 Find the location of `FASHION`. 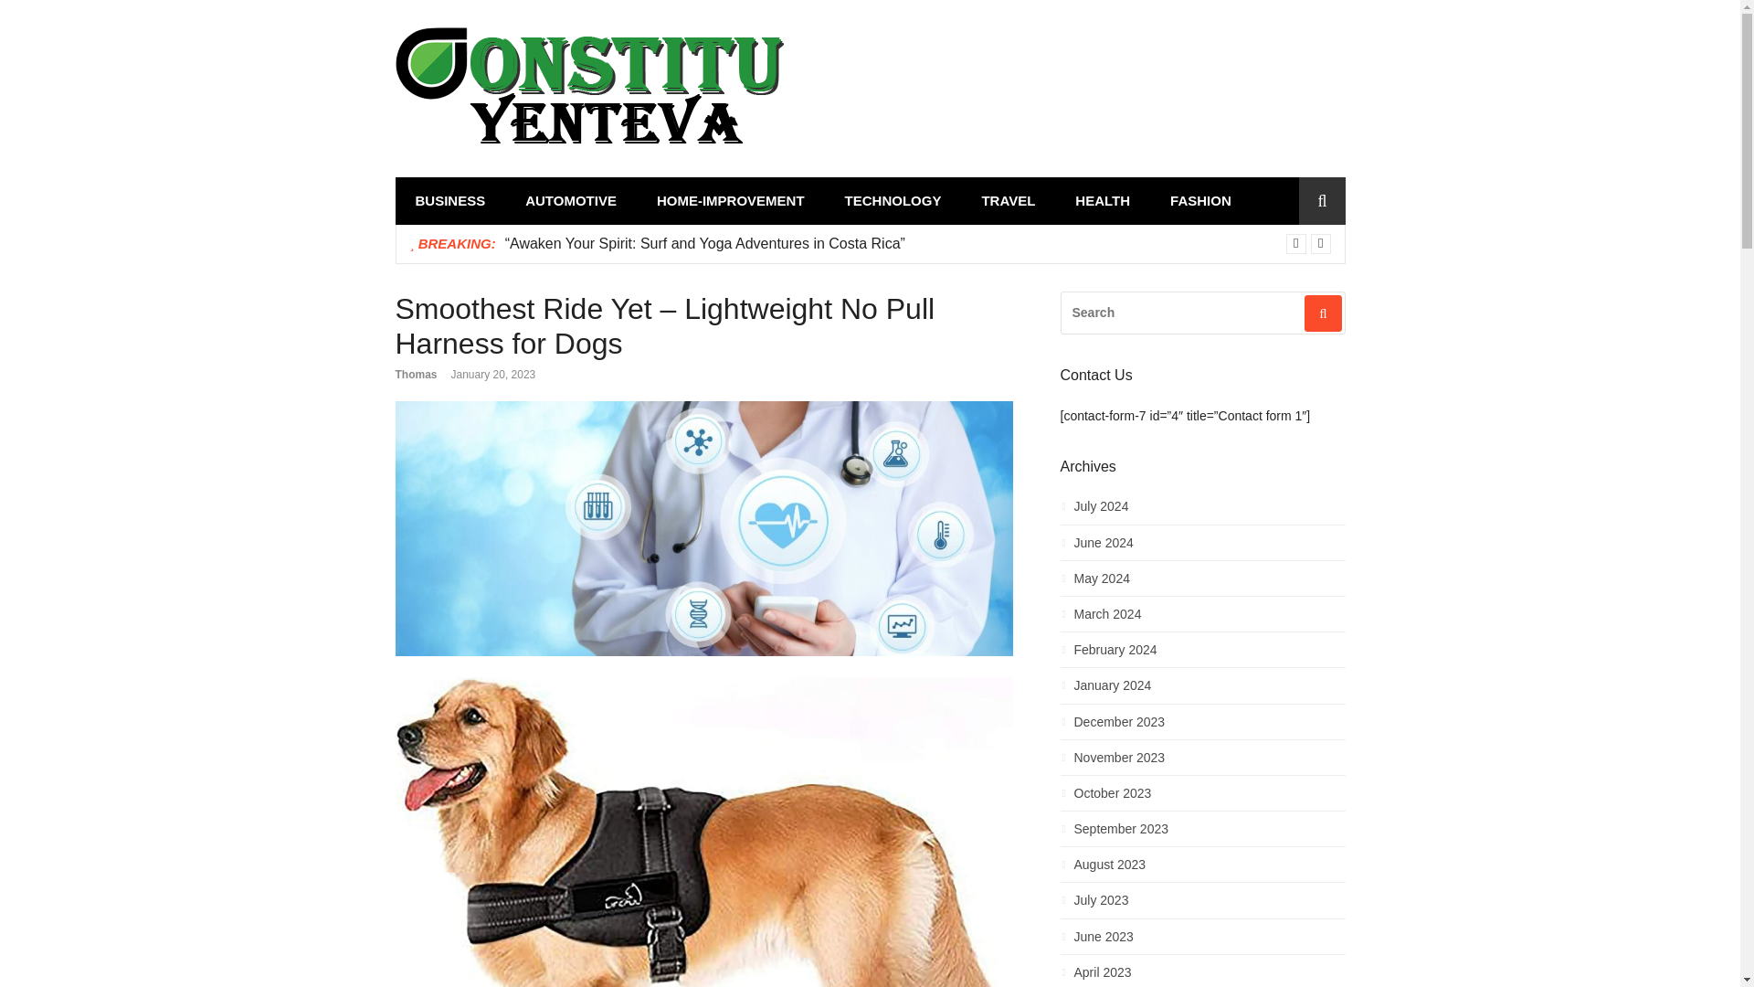

FASHION is located at coordinates (1200, 201).